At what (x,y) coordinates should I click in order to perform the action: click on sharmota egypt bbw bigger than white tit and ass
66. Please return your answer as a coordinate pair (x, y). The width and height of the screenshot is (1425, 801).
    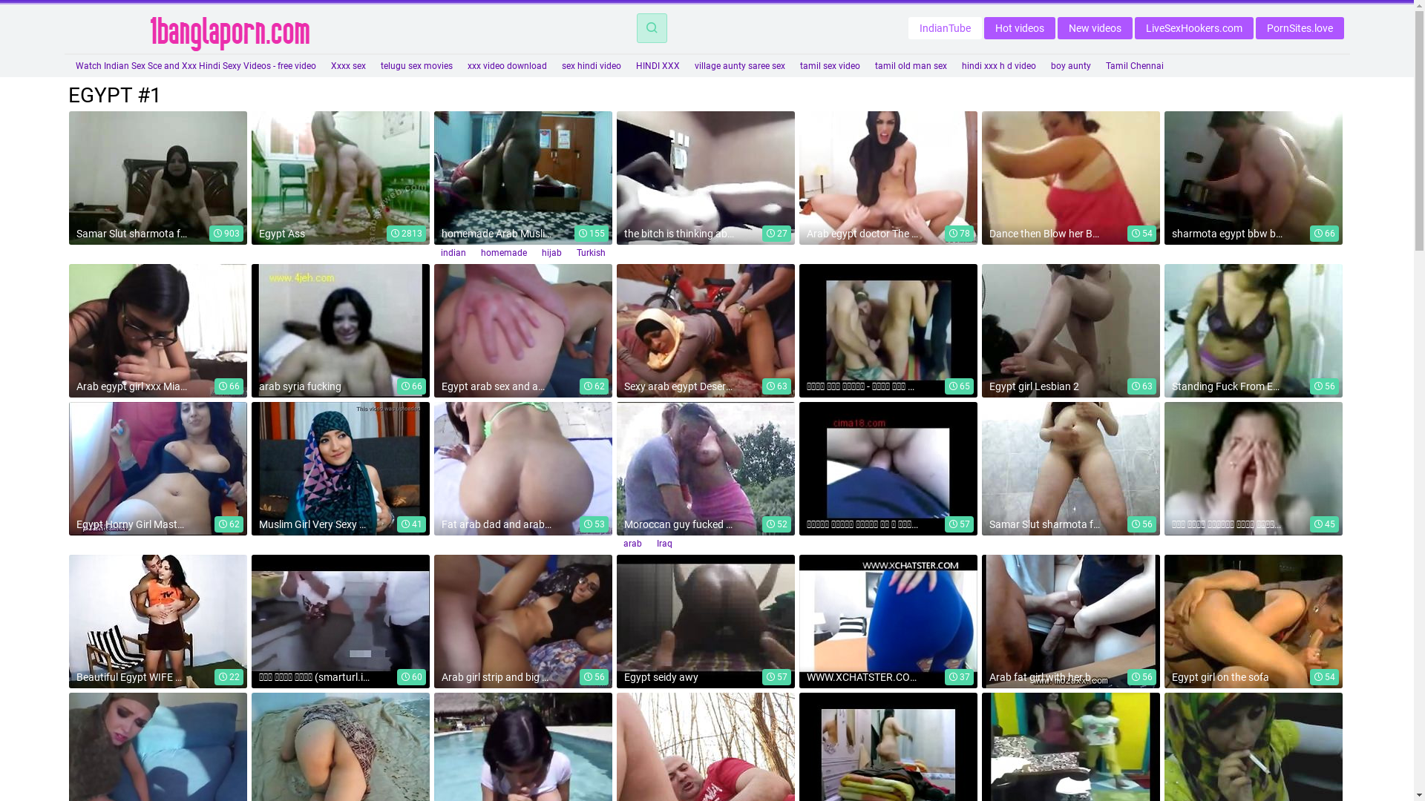
    Looking at the image, I should click on (1254, 178).